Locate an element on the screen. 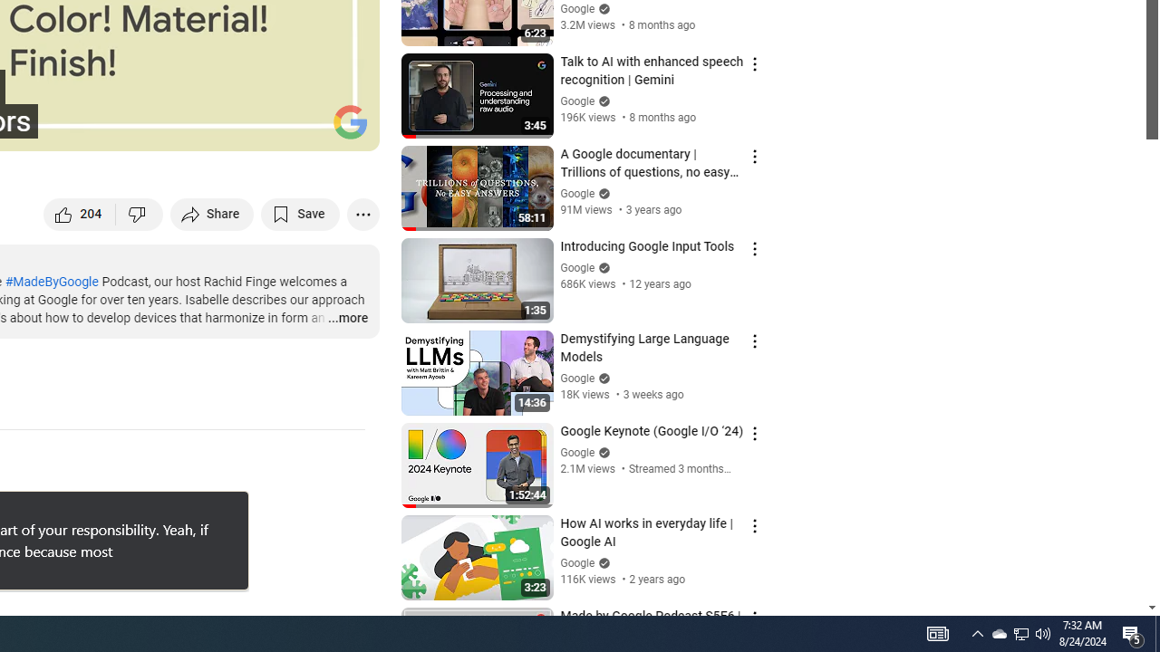 This screenshot has width=1160, height=652. Back to tab is located at coordinates (210, 507).